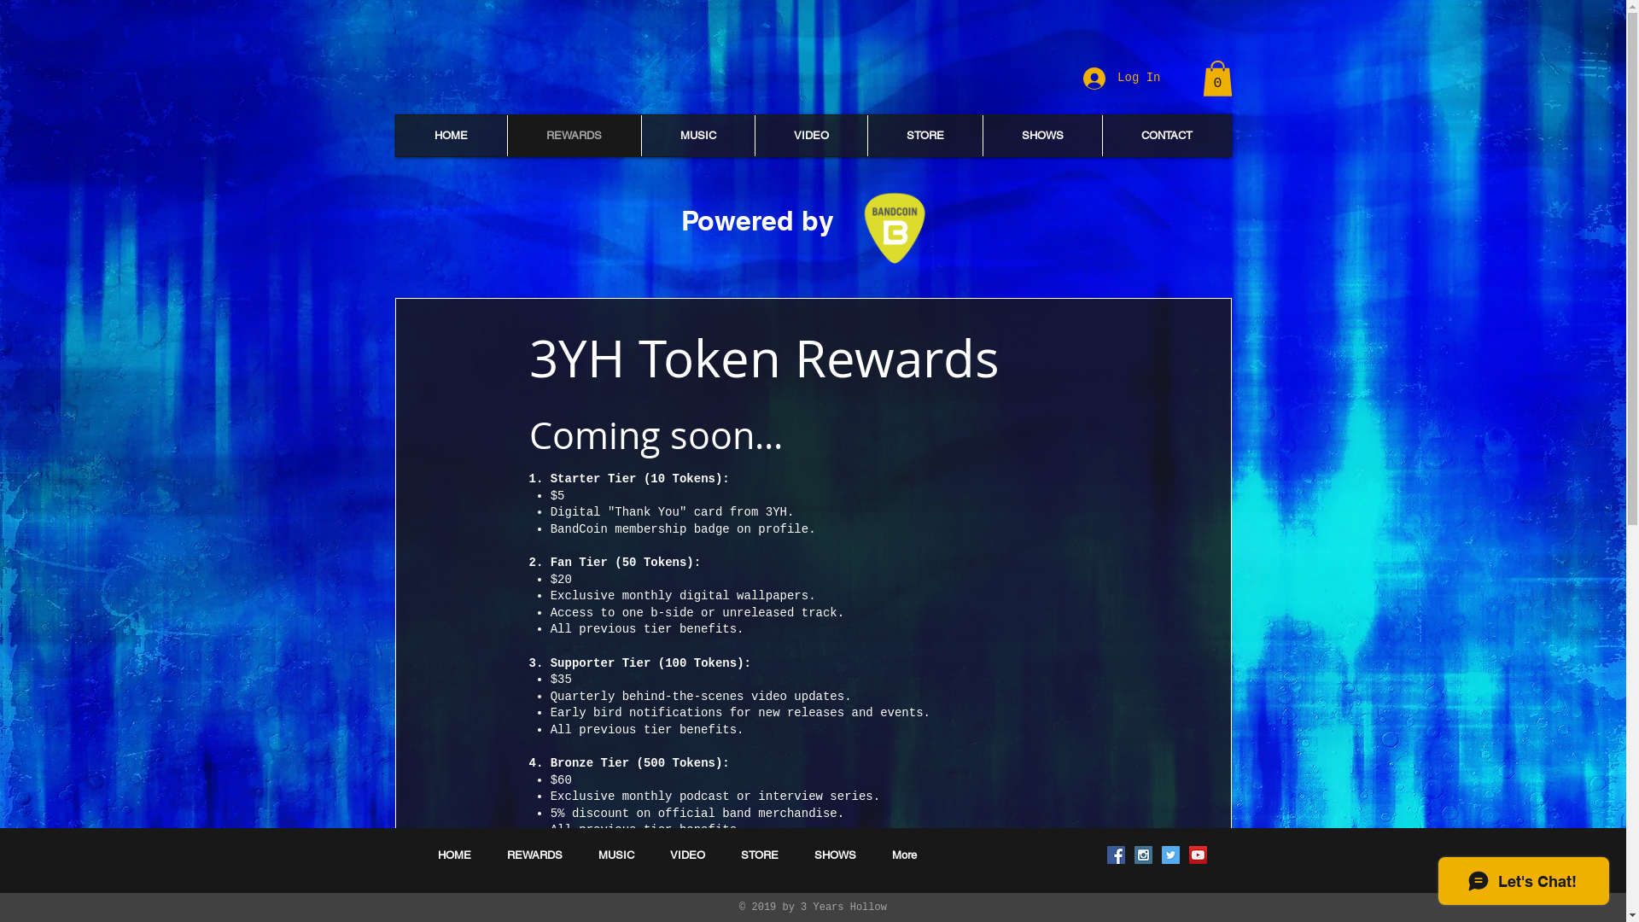  What do you see at coordinates (534, 855) in the screenshot?
I see `REWARDS` at bounding box center [534, 855].